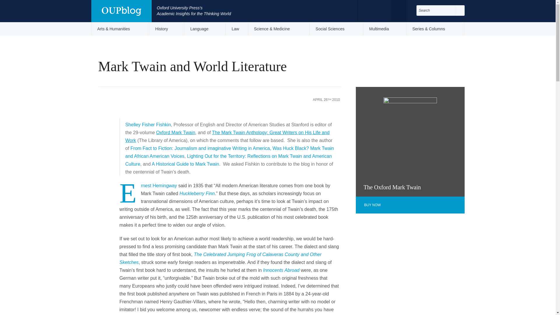 The image size is (560, 315). Describe the element at coordinates (237, 29) in the screenshot. I see `Law` at that location.